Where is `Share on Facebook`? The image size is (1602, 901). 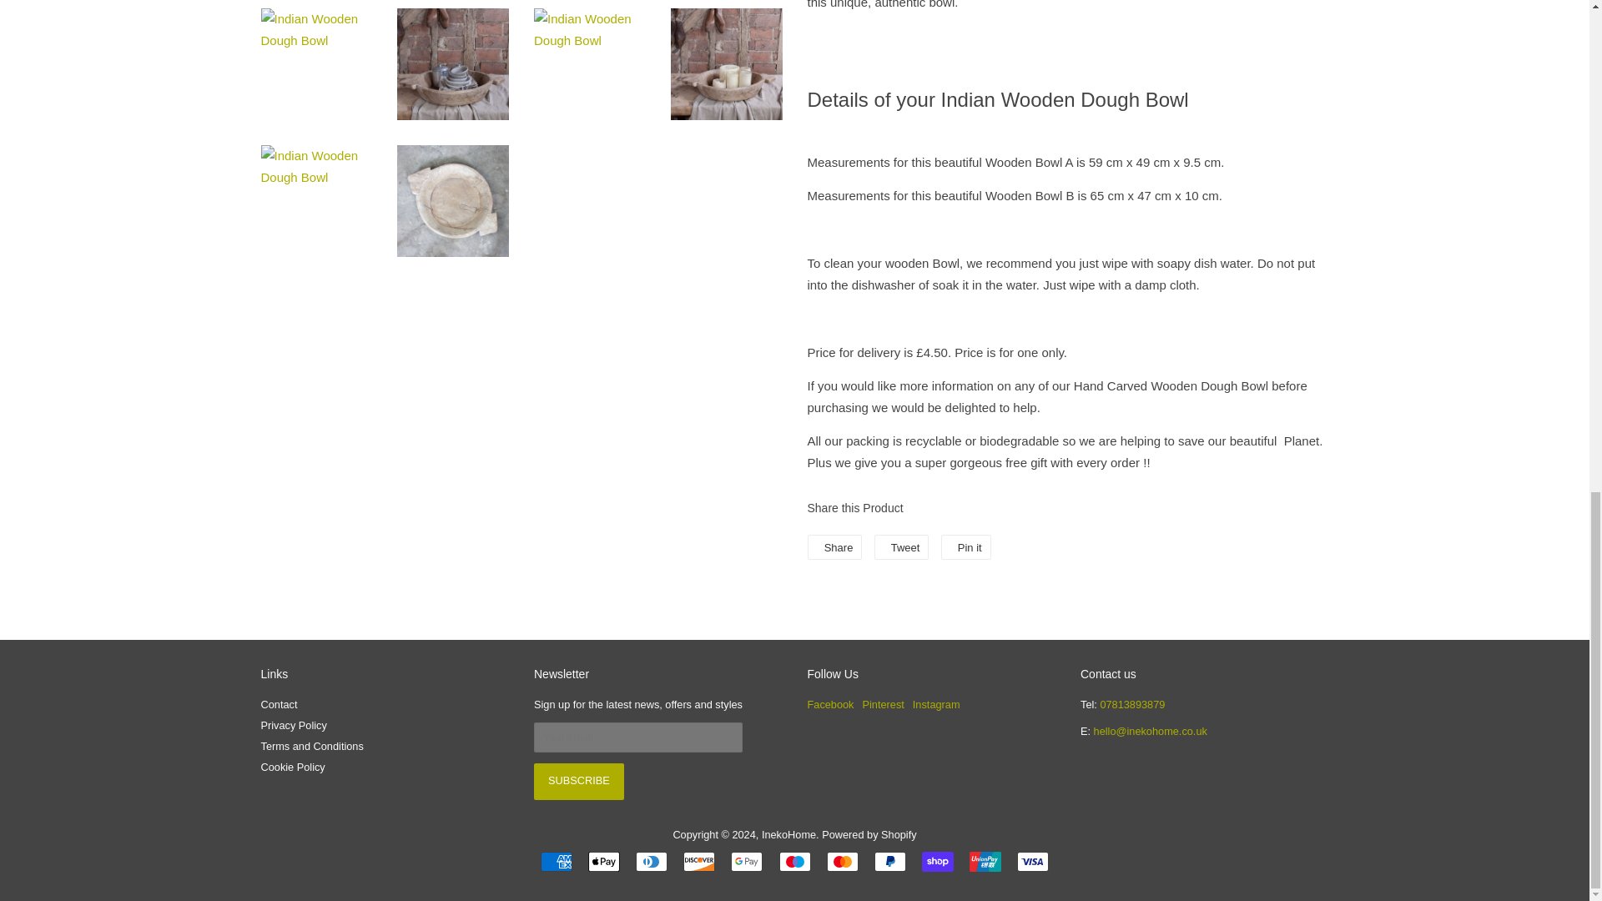
Share on Facebook is located at coordinates (834, 547).